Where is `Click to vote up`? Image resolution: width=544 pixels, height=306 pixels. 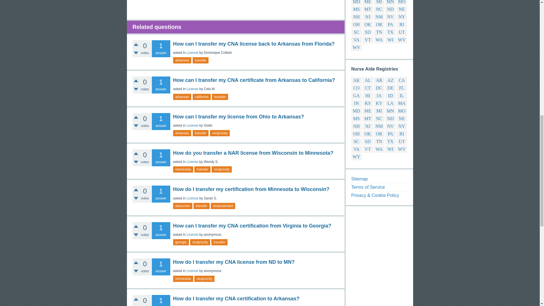 Click to vote up is located at coordinates (136, 117).